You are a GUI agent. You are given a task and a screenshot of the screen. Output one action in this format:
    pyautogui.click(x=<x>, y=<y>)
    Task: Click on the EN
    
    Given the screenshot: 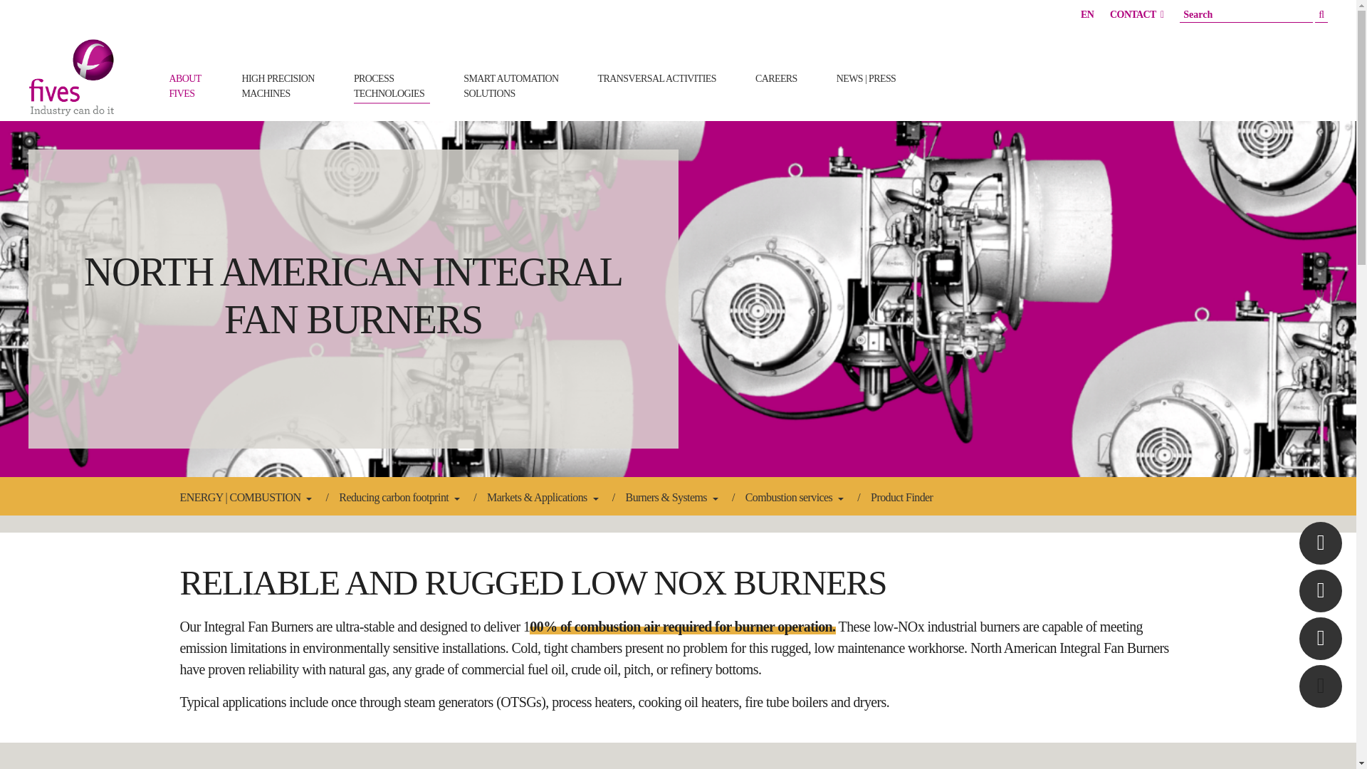 What is the action you would take?
    pyautogui.click(x=1087, y=14)
    